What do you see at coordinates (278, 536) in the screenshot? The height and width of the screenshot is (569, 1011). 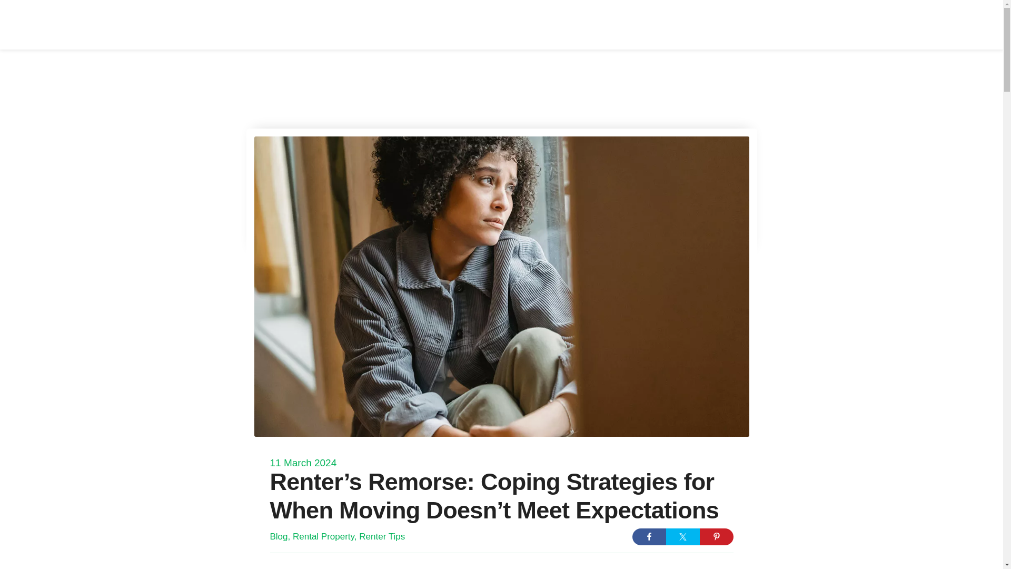 I see `Blog` at bounding box center [278, 536].